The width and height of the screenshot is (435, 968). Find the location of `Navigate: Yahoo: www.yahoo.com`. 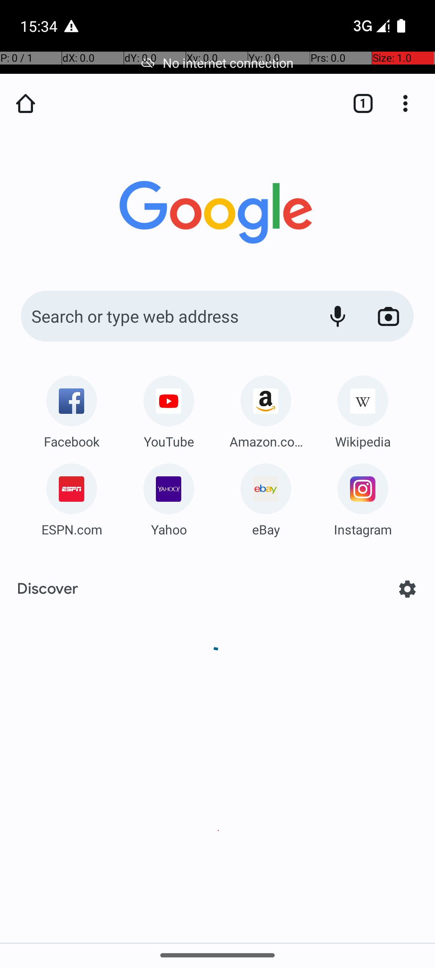

Navigate: Yahoo: www.yahoo.com is located at coordinates (169, 497).